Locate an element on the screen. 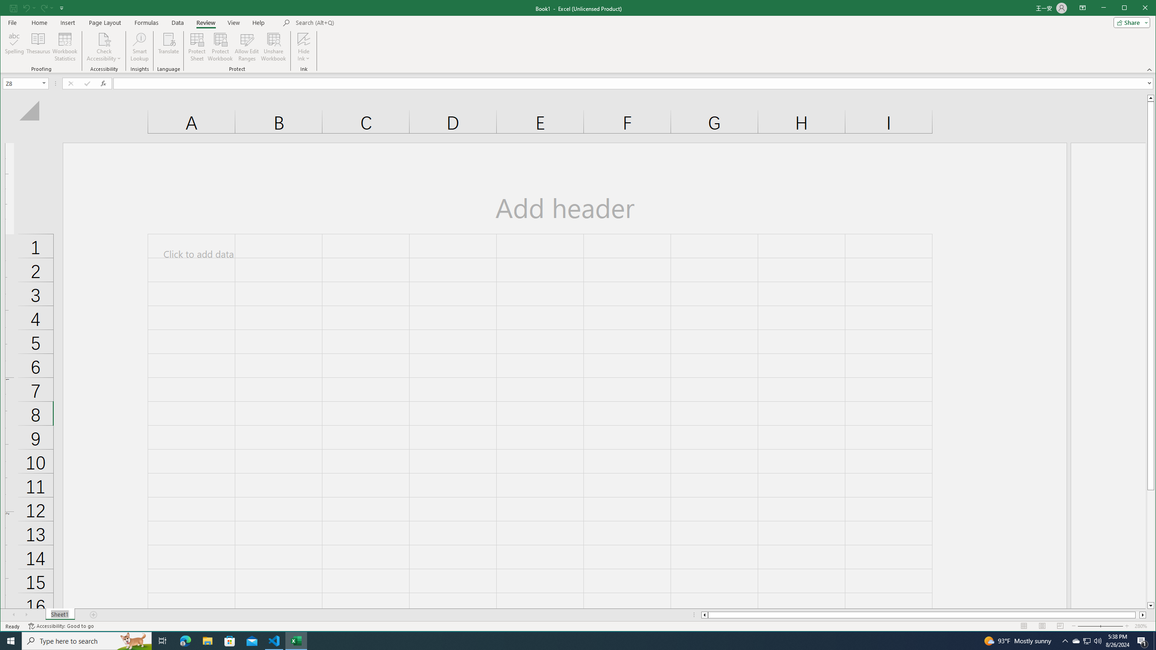 Image resolution: width=1156 pixels, height=650 pixels. File Explorer is located at coordinates (207, 641).